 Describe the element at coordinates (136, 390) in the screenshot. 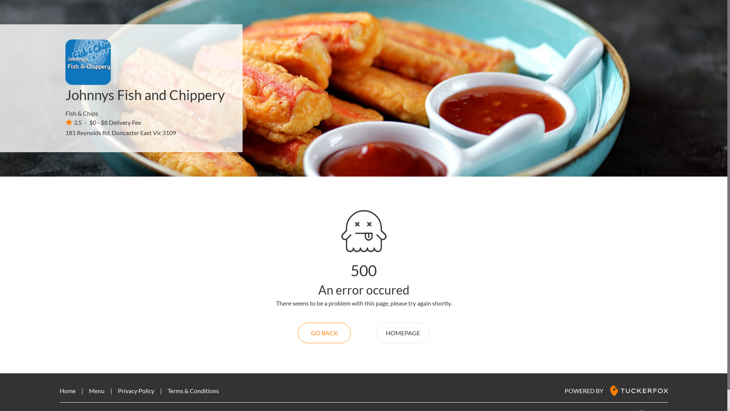

I see `Privacy Policy` at that location.